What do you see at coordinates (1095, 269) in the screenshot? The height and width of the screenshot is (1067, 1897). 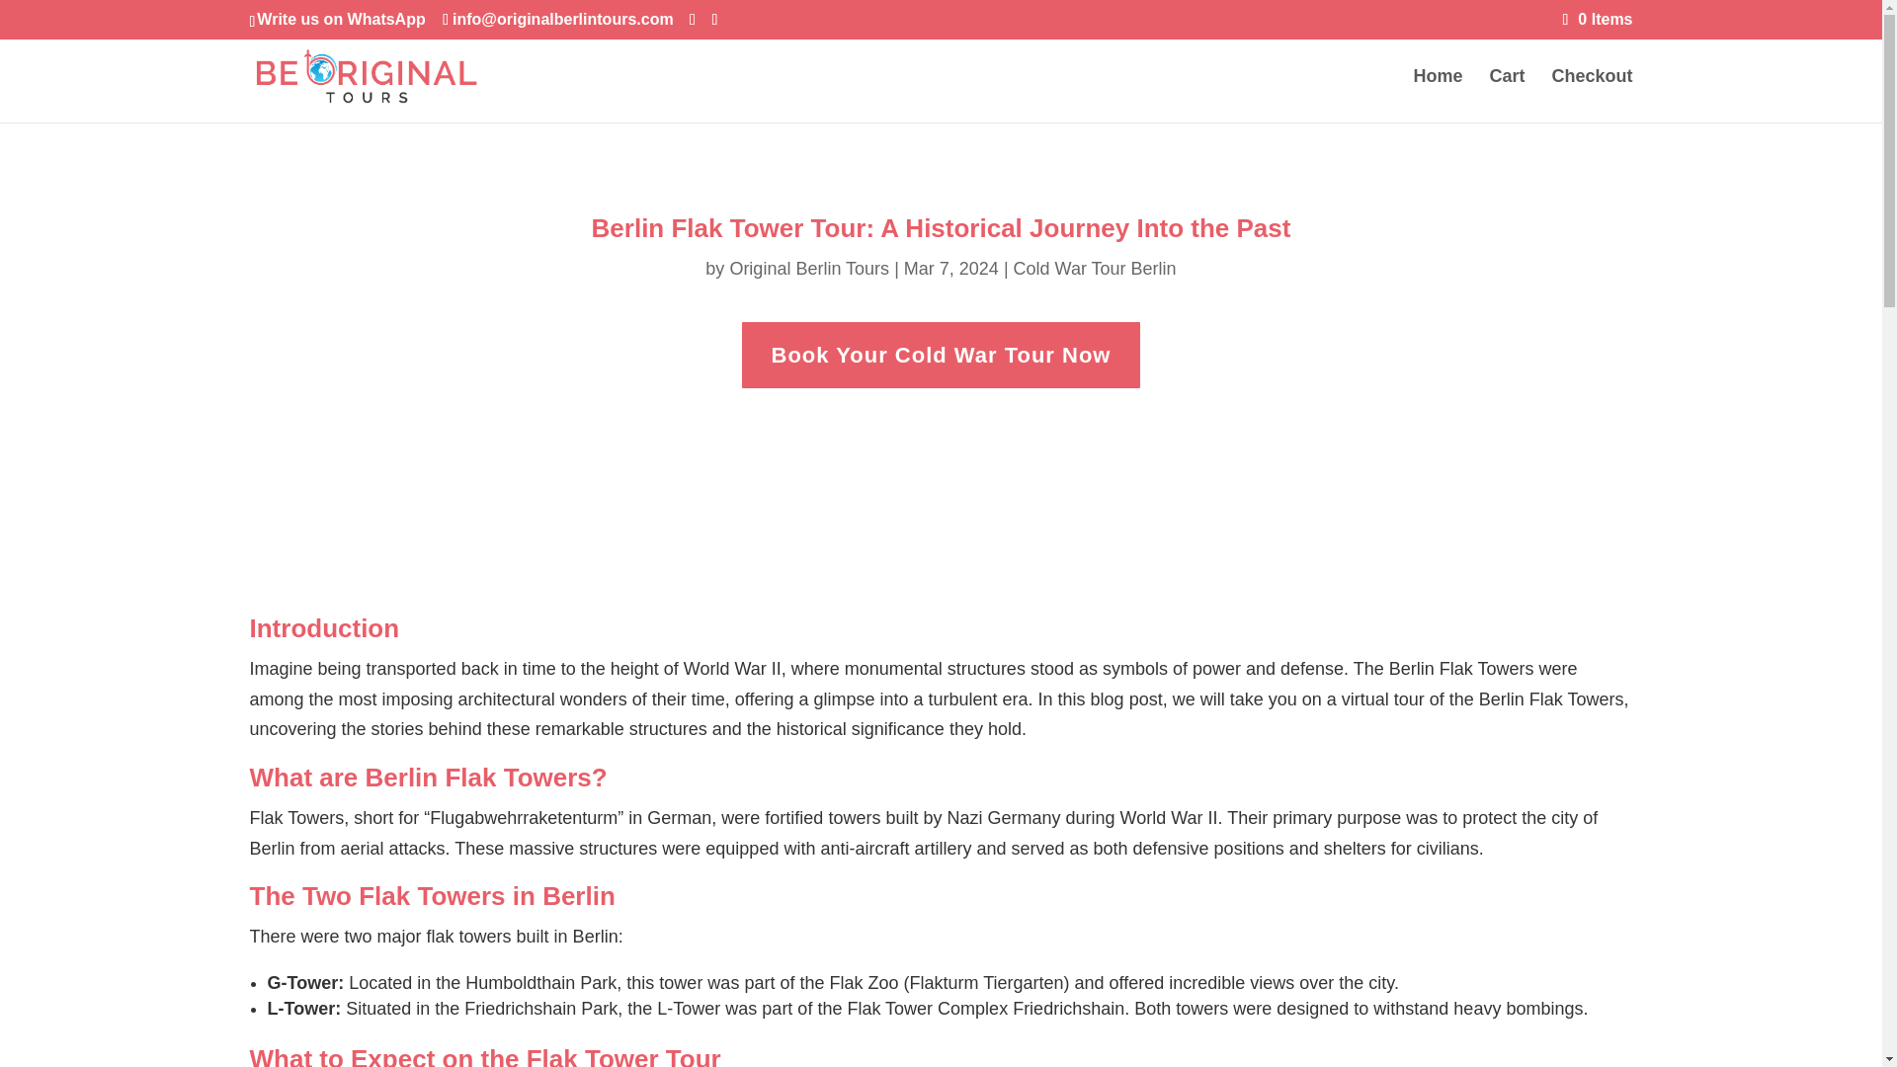 I see `Cold War Tour Berlin` at bounding box center [1095, 269].